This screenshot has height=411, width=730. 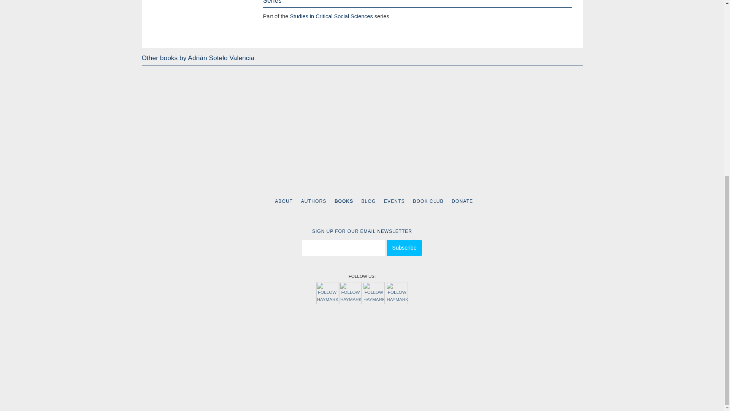 What do you see at coordinates (394, 201) in the screenshot?
I see `EVENTS` at bounding box center [394, 201].